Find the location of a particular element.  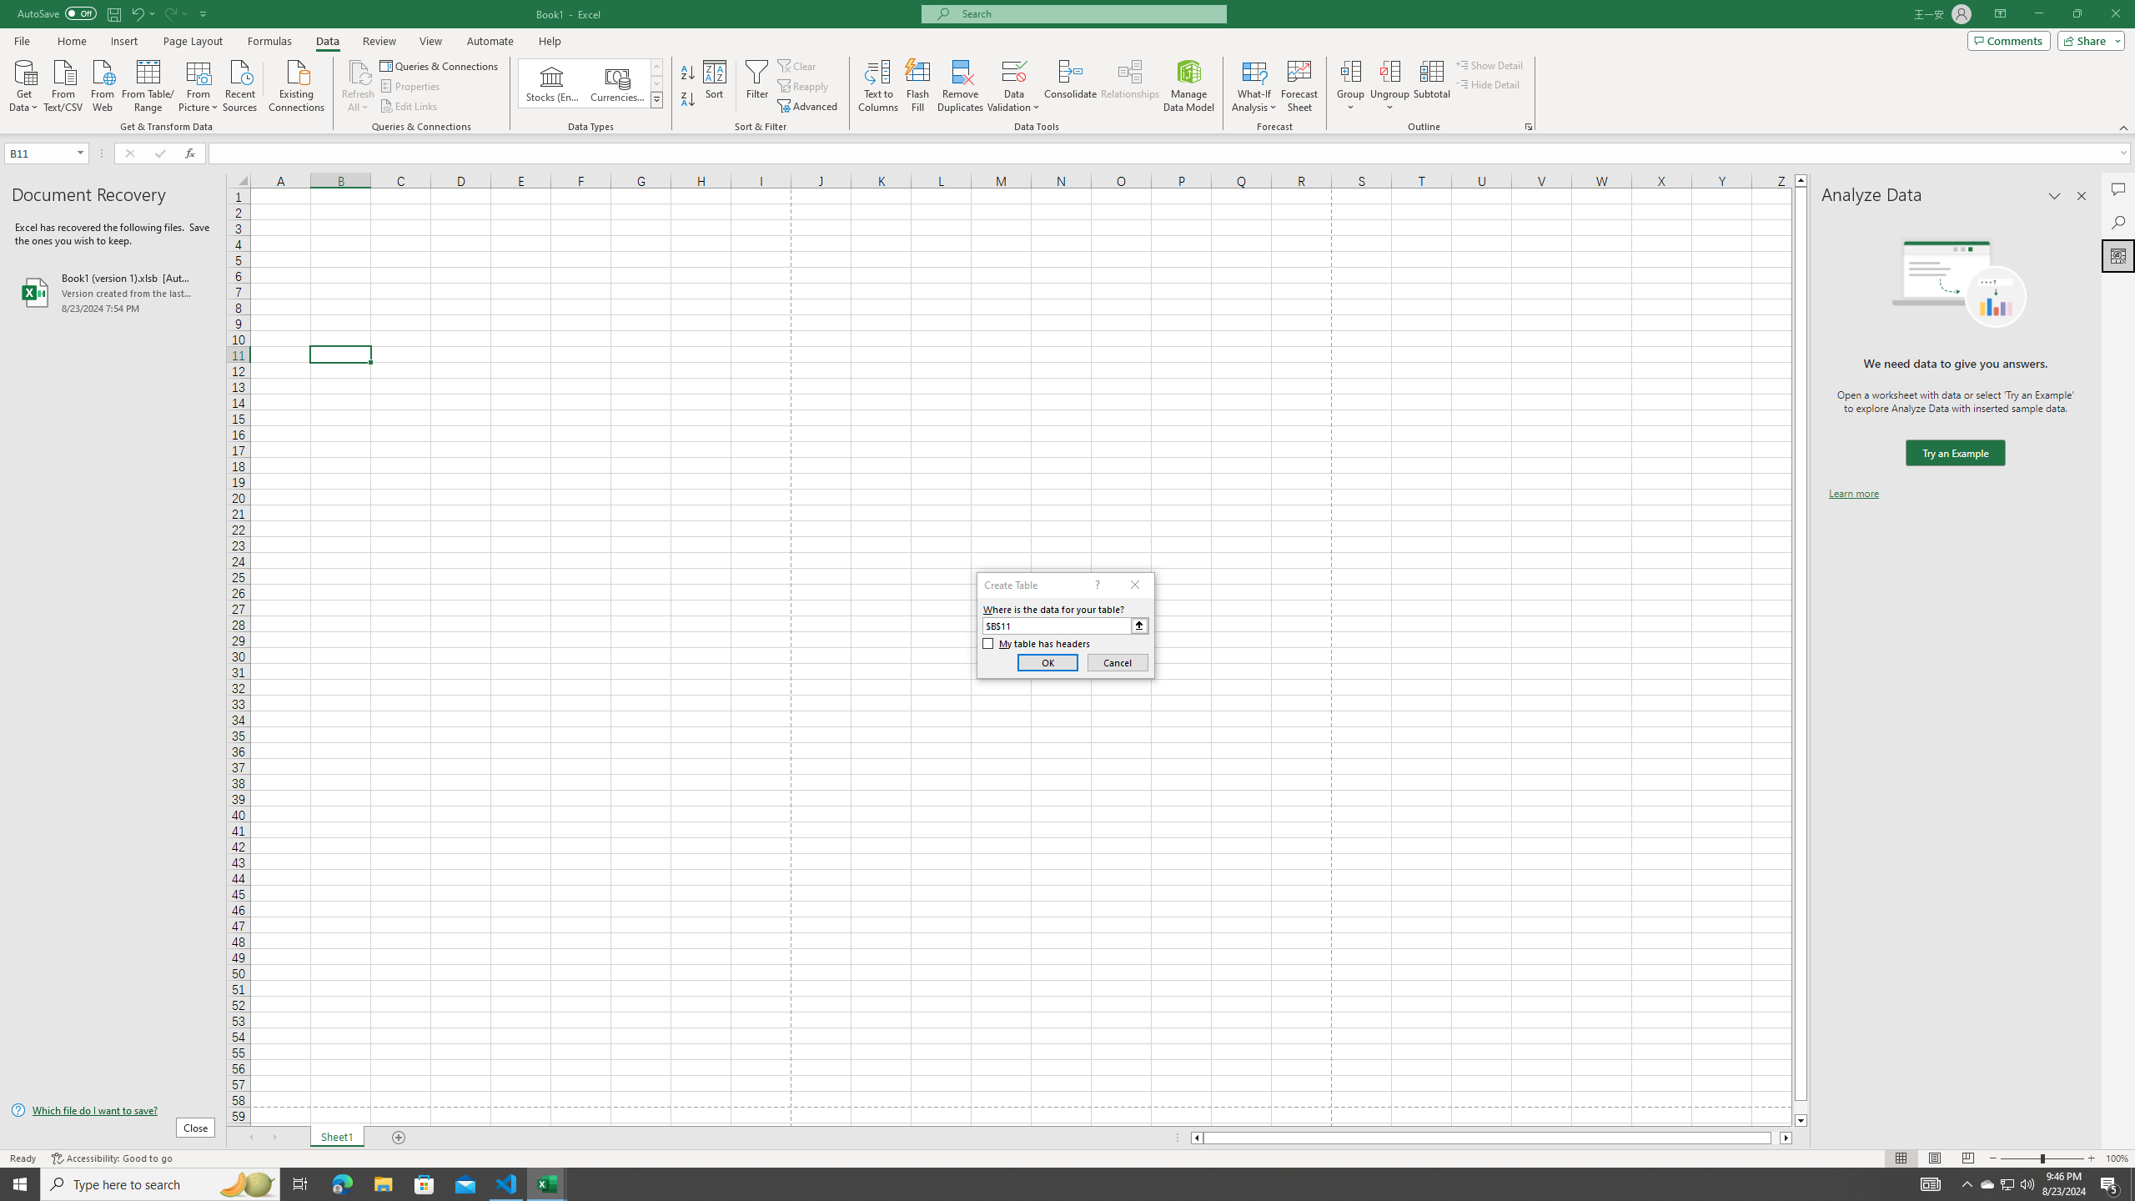

Normal is located at coordinates (1901, 1158).